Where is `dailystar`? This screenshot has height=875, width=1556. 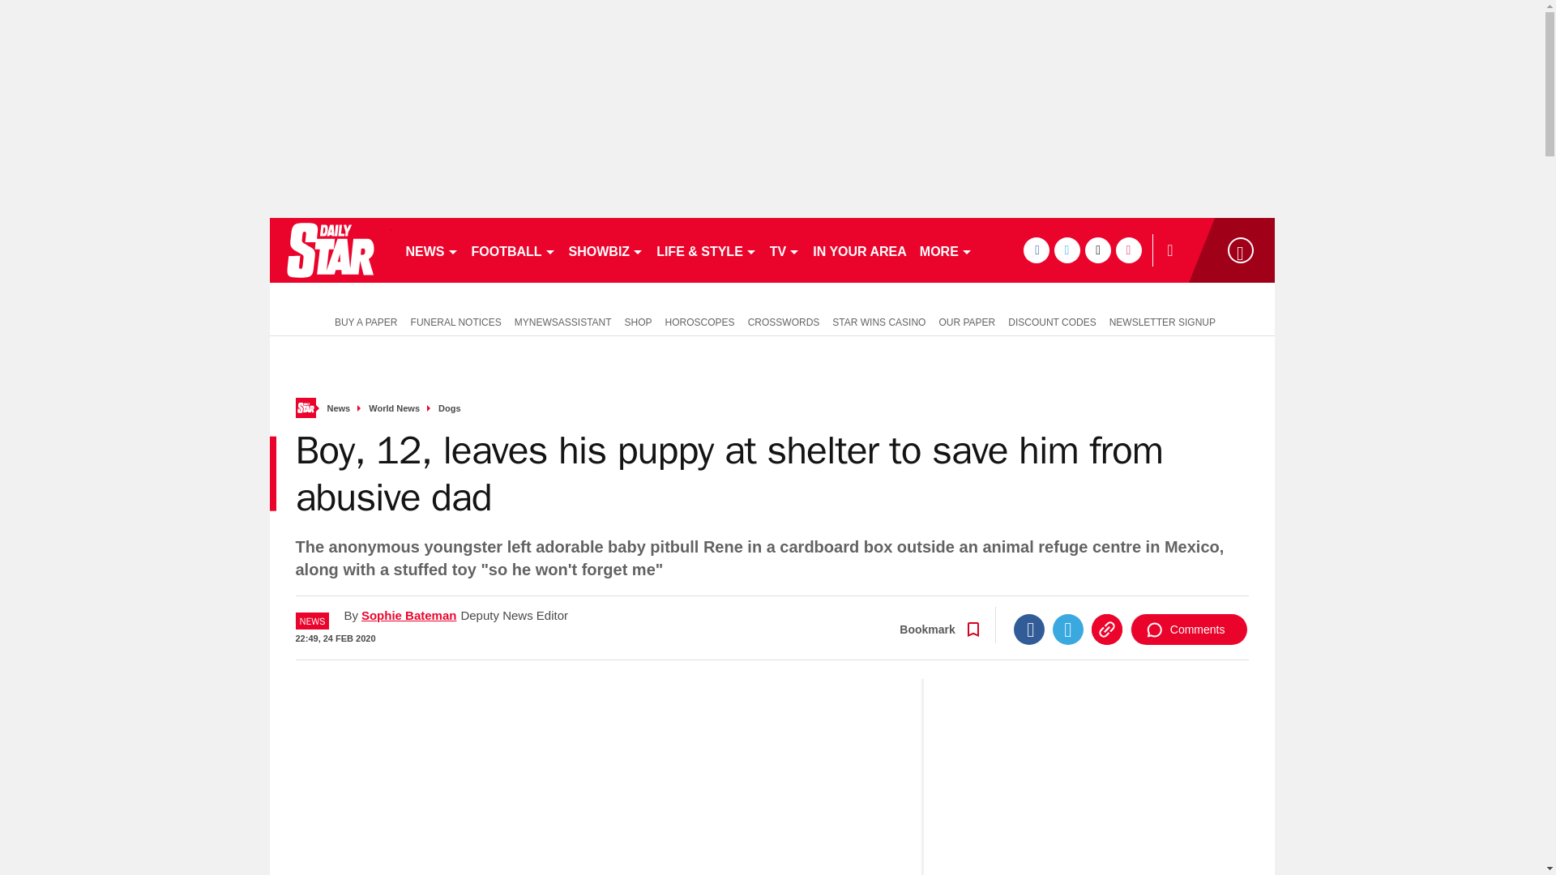
dailystar is located at coordinates (329, 250).